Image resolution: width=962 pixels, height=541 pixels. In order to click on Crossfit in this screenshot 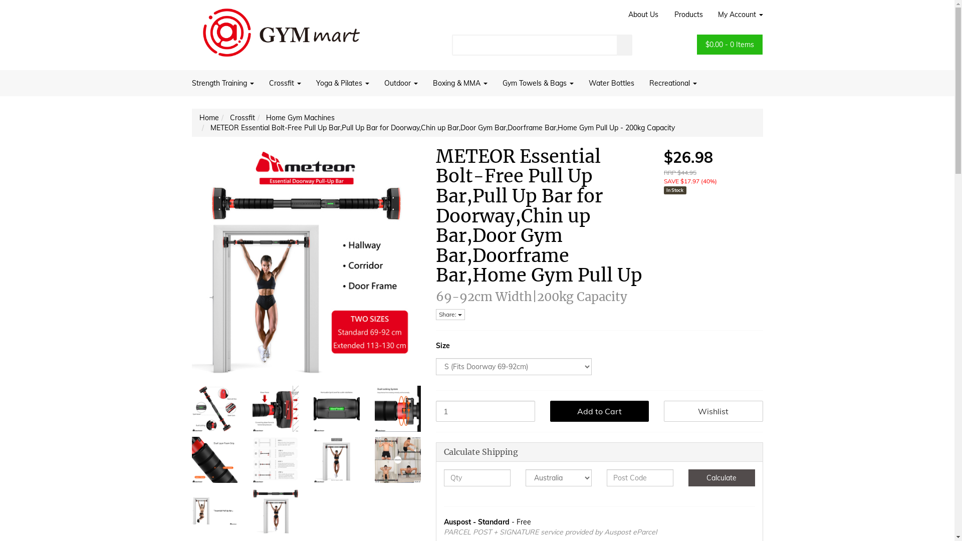, I will do `click(242, 118)`.